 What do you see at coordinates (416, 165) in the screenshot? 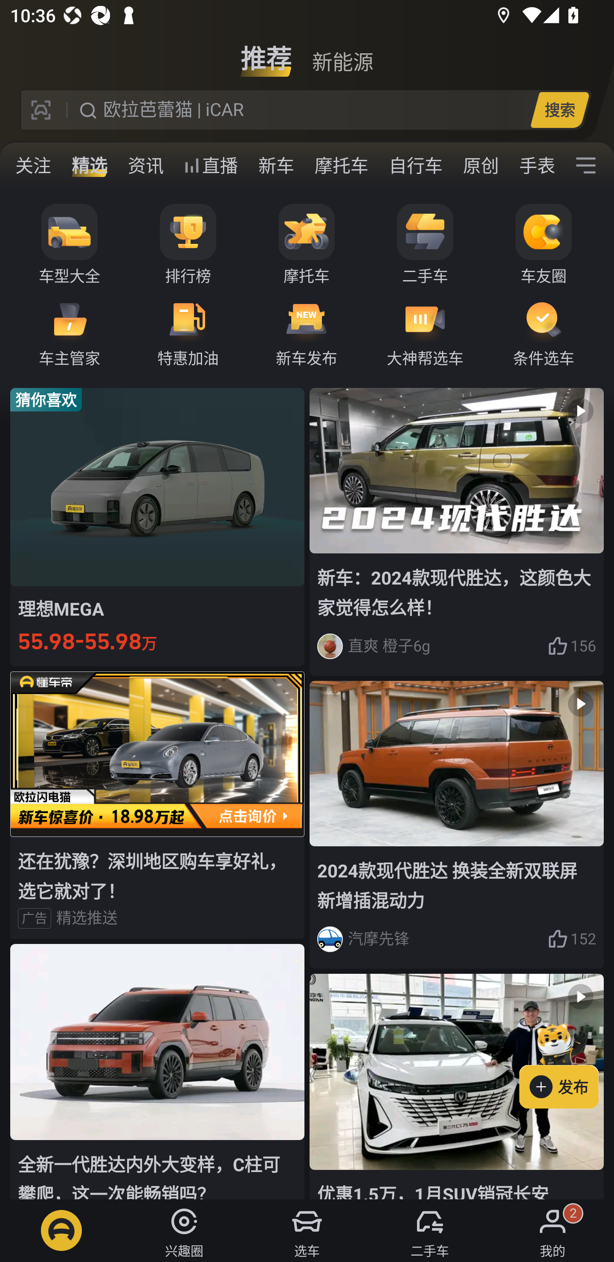
I see `自行车` at bounding box center [416, 165].